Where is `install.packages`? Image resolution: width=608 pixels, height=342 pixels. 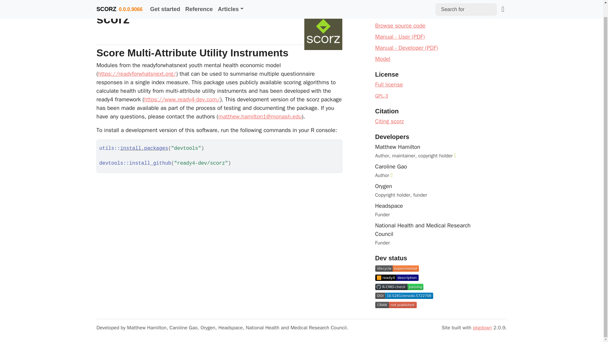
install.packages is located at coordinates (144, 149).